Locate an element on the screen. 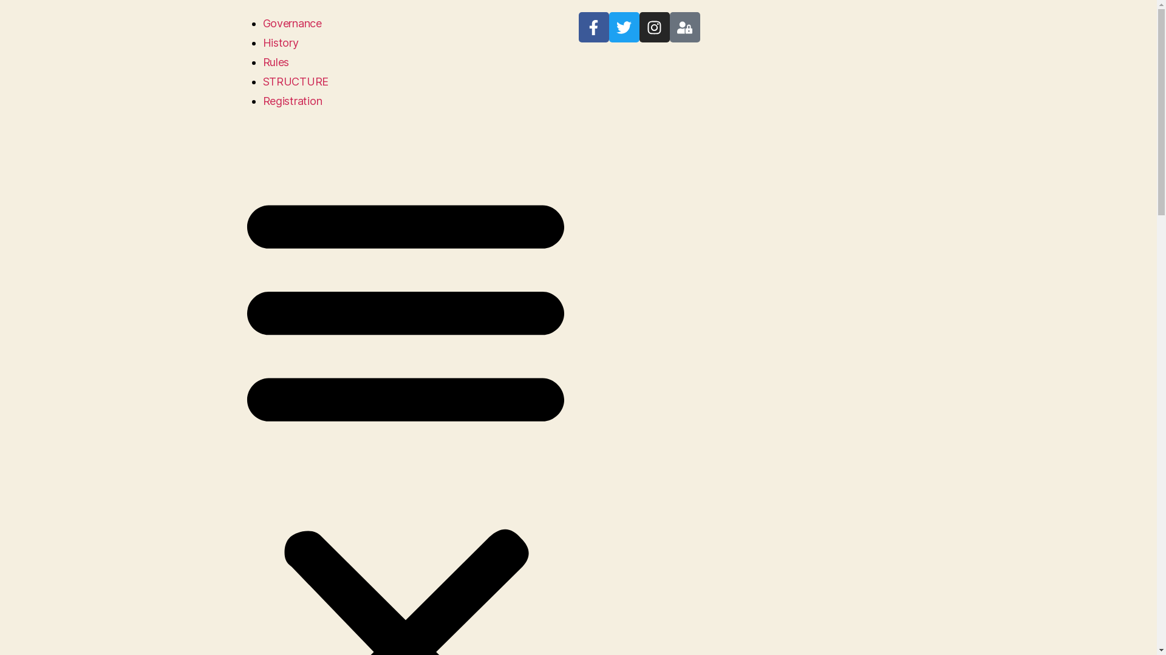 This screenshot has width=1166, height=655. Governance is located at coordinates (291, 23).